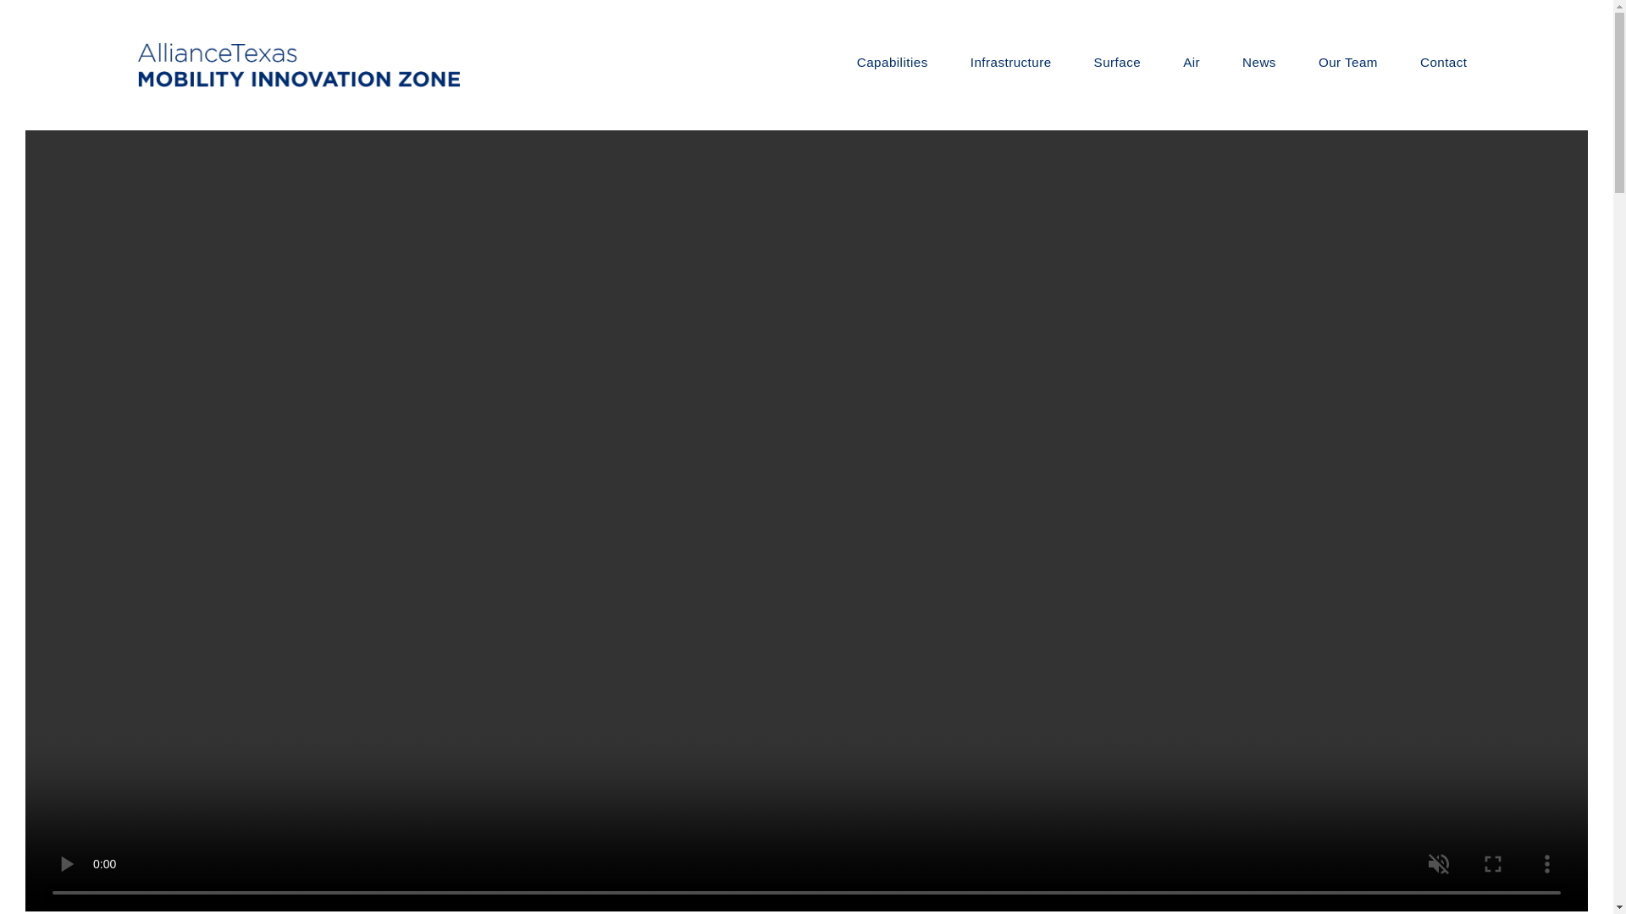 This screenshot has height=914, width=1626. What do you see at coordinates (1443, 63) in the screenshot?
I see `Contact` at bounding box center [1443, 63].